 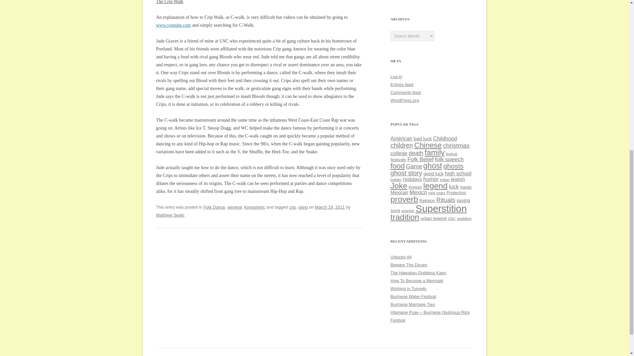 What do you see at coordinates (330, 207) in the screenshot?
I see `6:30 am` at bounding box center [330, 207].